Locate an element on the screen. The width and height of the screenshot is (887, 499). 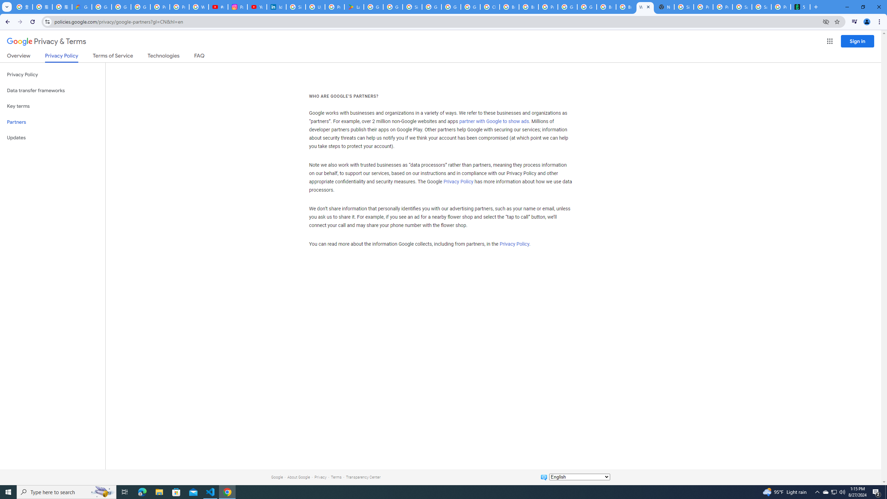
Browse Chrome as a guest - Computer - Google Chrome Help is located at coordinates (606, 7).